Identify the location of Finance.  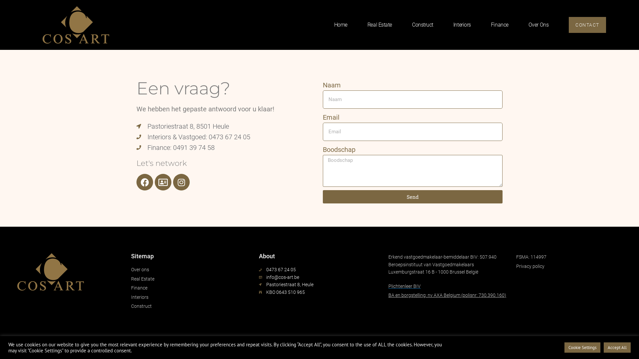
(499, 13).